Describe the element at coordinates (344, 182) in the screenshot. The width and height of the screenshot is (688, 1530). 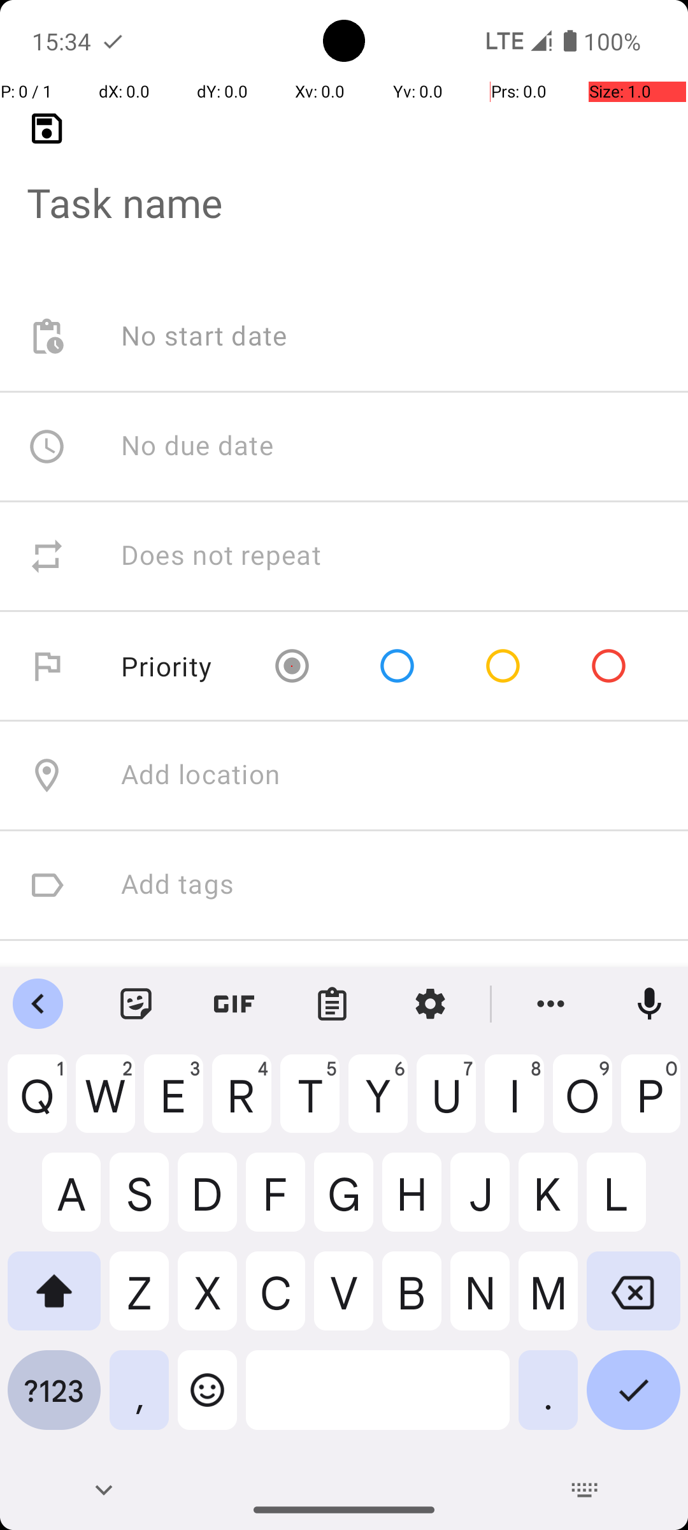
I see `Task name` at that location.